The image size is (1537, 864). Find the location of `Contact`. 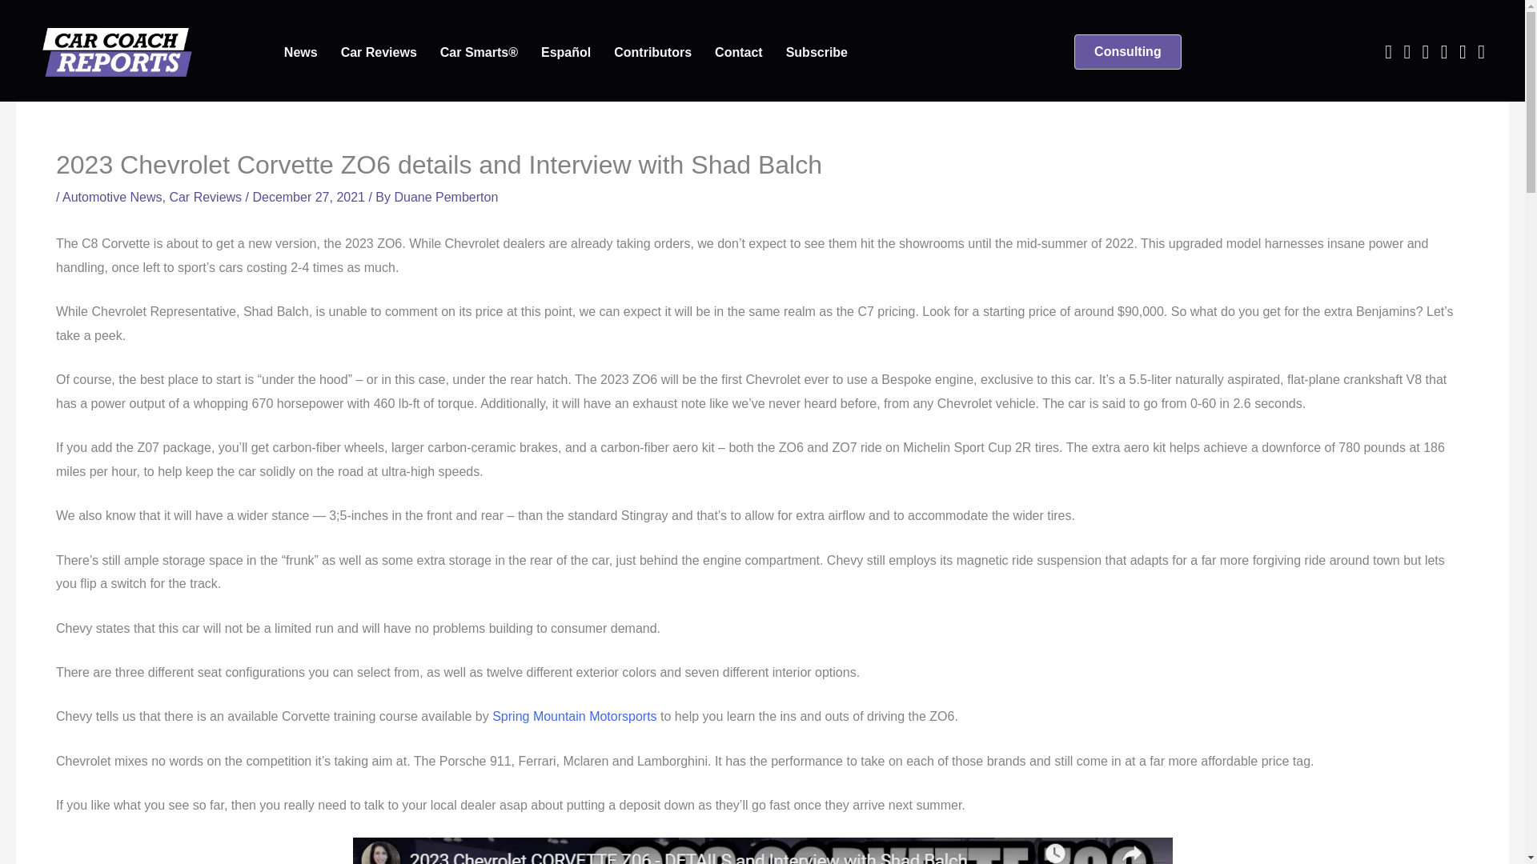

Contact is located at coordinates (739, 53).